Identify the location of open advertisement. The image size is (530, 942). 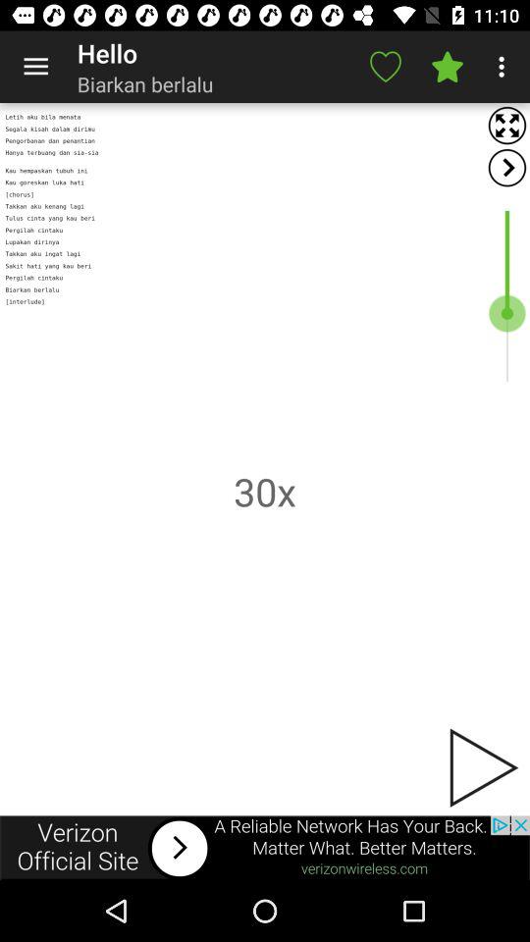
(265, 848).